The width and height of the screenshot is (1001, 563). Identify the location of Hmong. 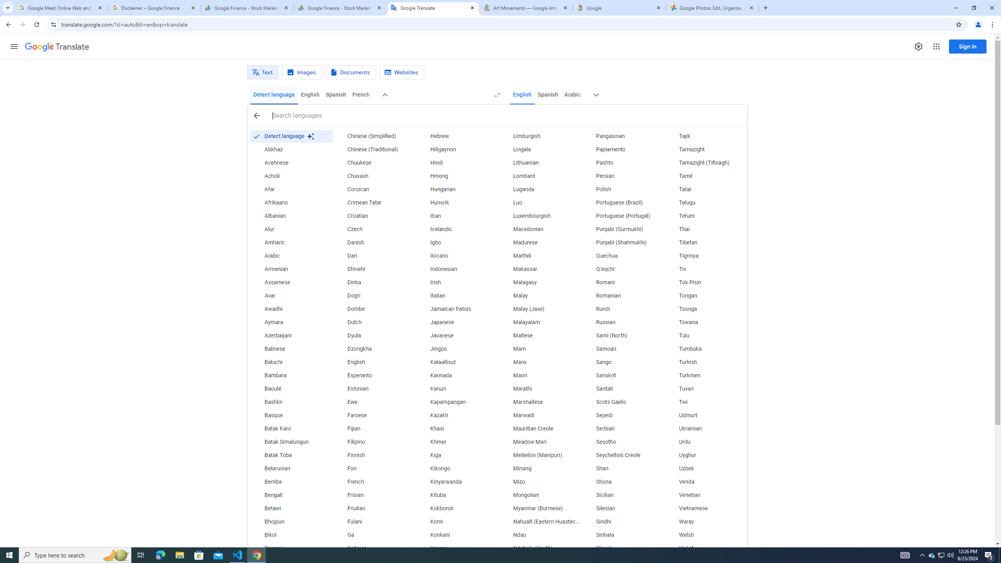
(457, 176).